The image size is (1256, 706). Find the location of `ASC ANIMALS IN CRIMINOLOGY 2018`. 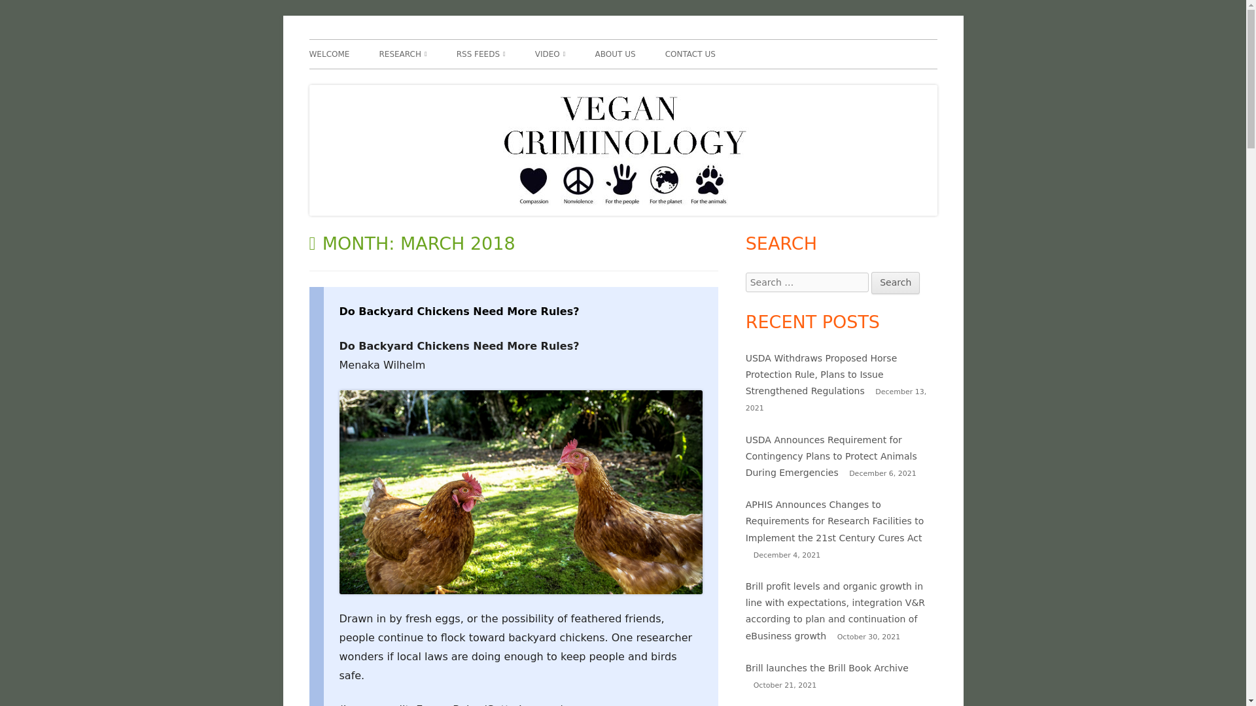

ASC ANIMALS IN CRIMINOLOGY 2018 is located at coordinates (454, 81).